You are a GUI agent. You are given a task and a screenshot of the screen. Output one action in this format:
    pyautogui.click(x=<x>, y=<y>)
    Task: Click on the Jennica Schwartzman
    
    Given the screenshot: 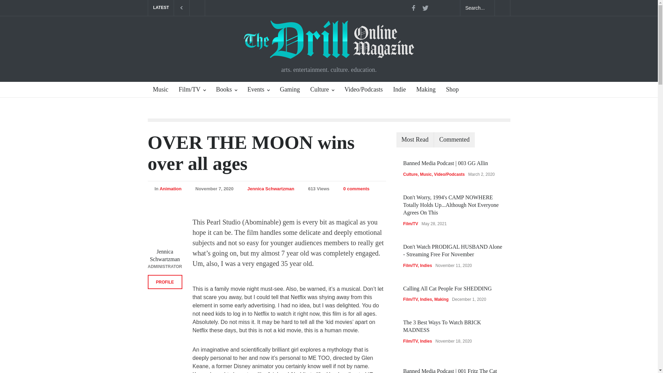 What is the action you would take?
    pyautogui.click(x=271, y=189)
    